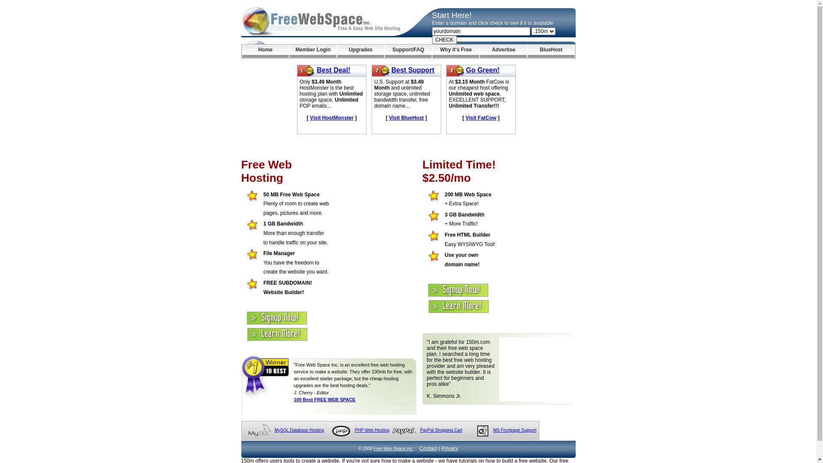 This screenshot has width=823, height=463. I want to click on Privacy, so click(450, 448).